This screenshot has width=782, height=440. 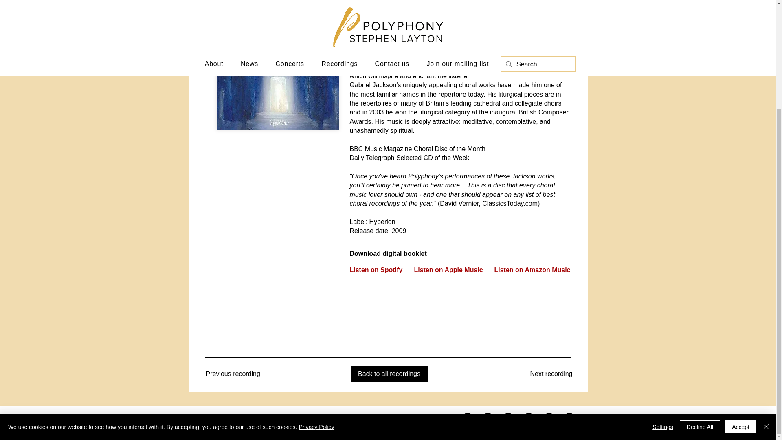 What do you see at coordinates (356, 419) in the screenshot?
I see `Privacy policy` at bounding box center [356, 419].